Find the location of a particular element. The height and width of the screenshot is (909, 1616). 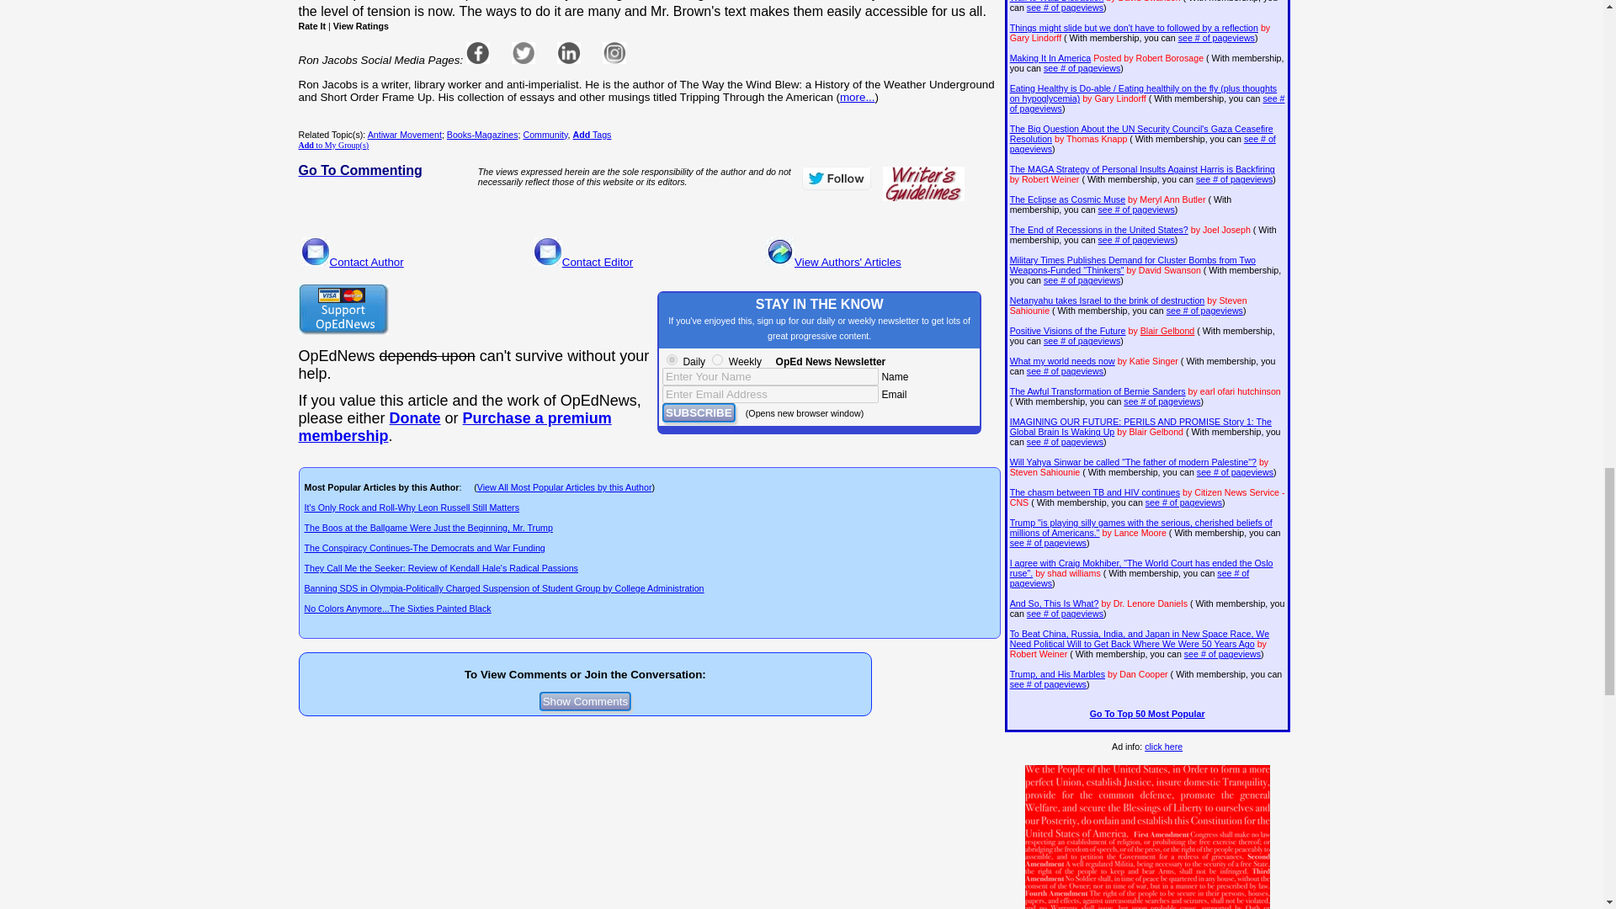

Follow Me on Twitter is located at coordinates (836, 178).